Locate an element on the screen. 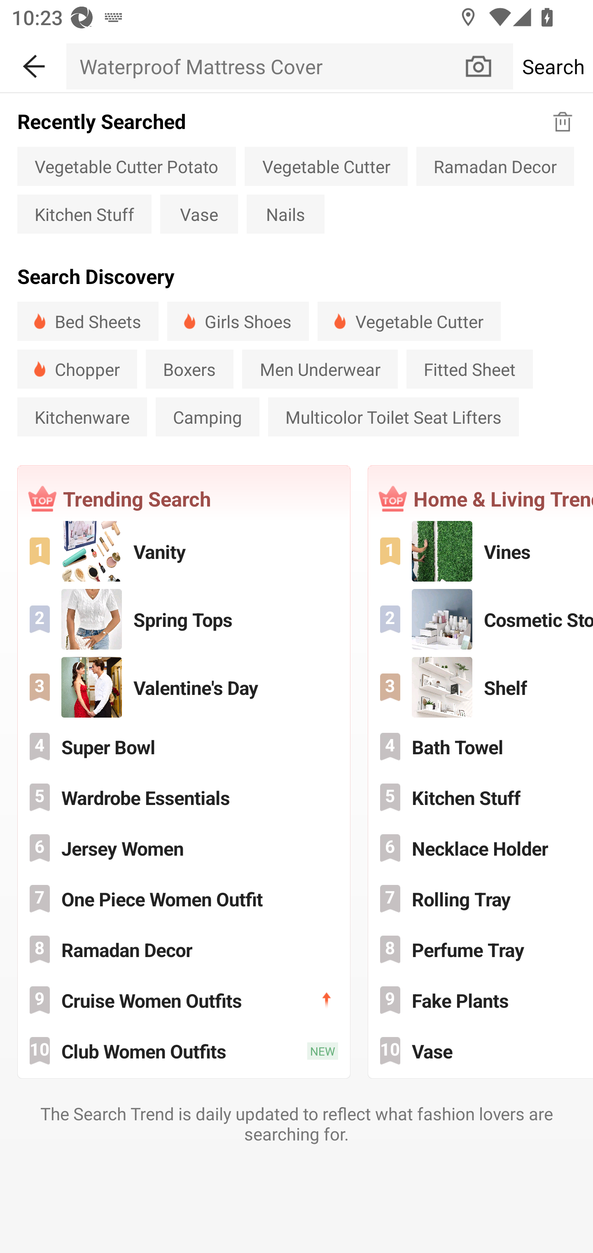 The image size is (593, 1253). Bed Sheets is located at coordinates (87, 321).